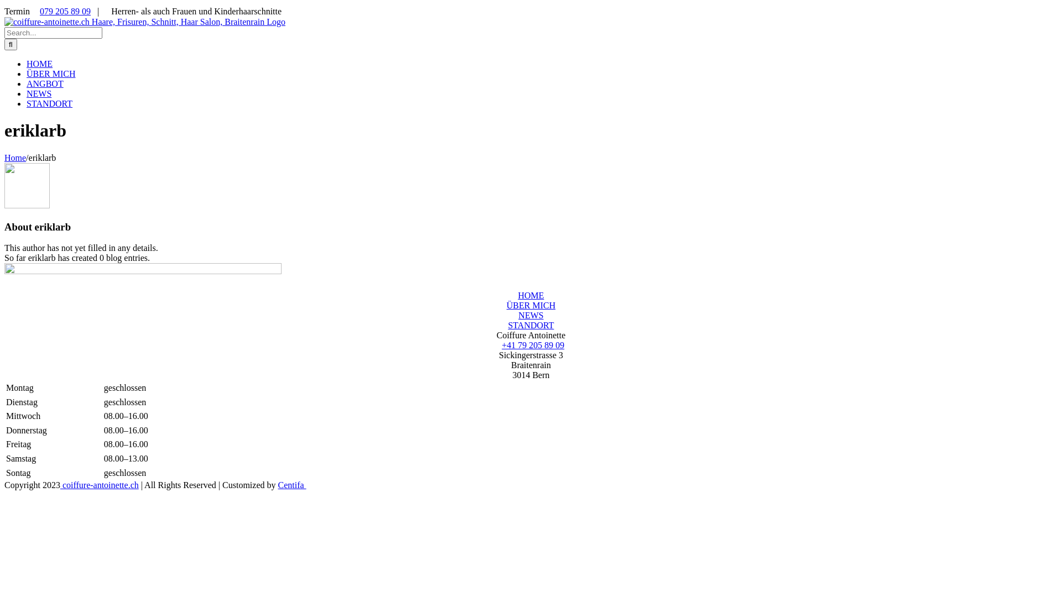  I want to click on STANDORT, so click(50, 104).